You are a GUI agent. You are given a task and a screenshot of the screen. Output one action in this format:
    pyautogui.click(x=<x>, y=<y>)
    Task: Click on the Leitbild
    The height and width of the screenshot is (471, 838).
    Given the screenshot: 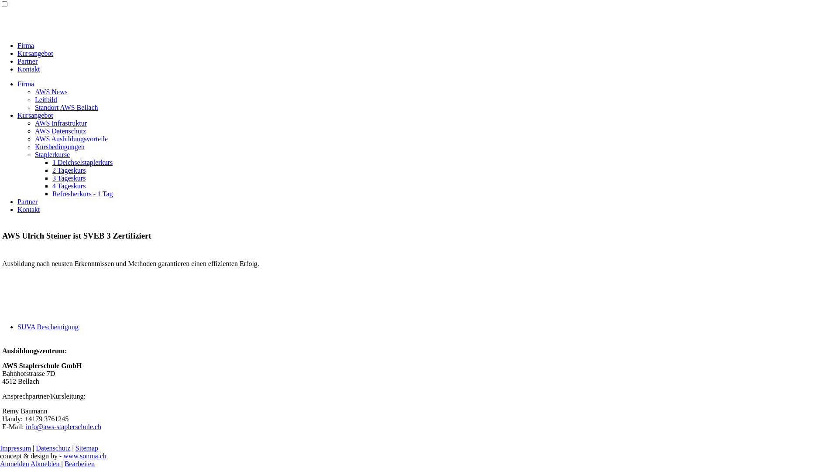 What is the action you would take?
    pyautogui.click(x=46, y=99)
    